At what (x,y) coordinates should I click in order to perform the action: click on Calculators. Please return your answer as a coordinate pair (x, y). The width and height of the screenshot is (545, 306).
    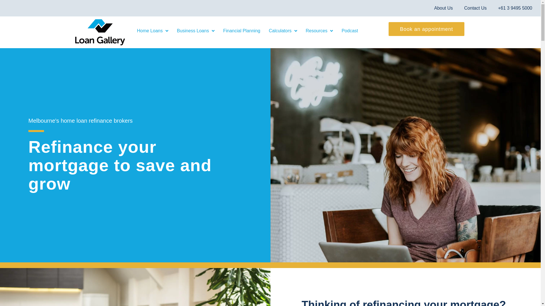
    Looking at the image, I should click on (283, 31).